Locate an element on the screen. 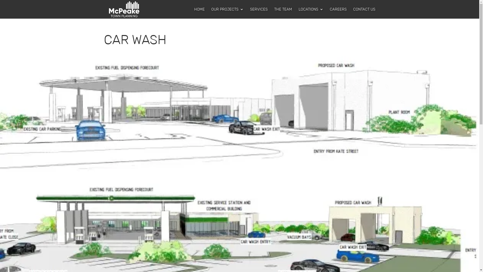 Image resolution: width=483 pixels, height=272 pixels. CONTACT US is located at coordinates (364, 13).